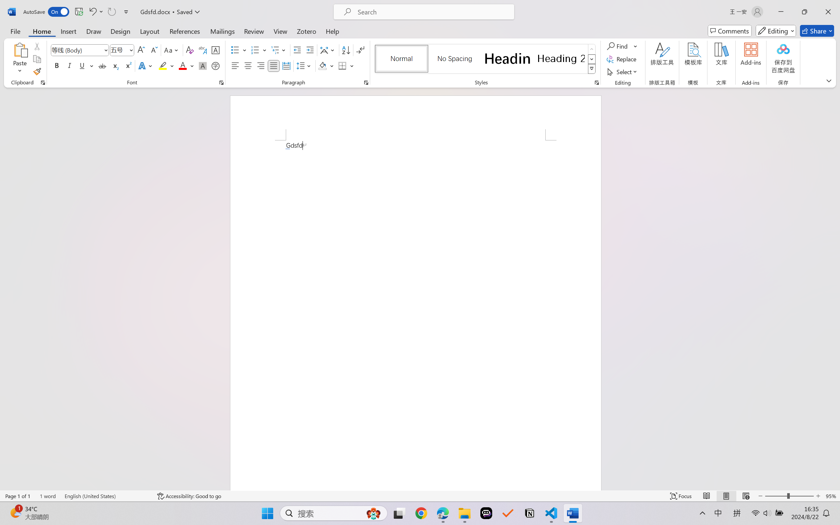  I want to click on Replace..., so click(622, 59).